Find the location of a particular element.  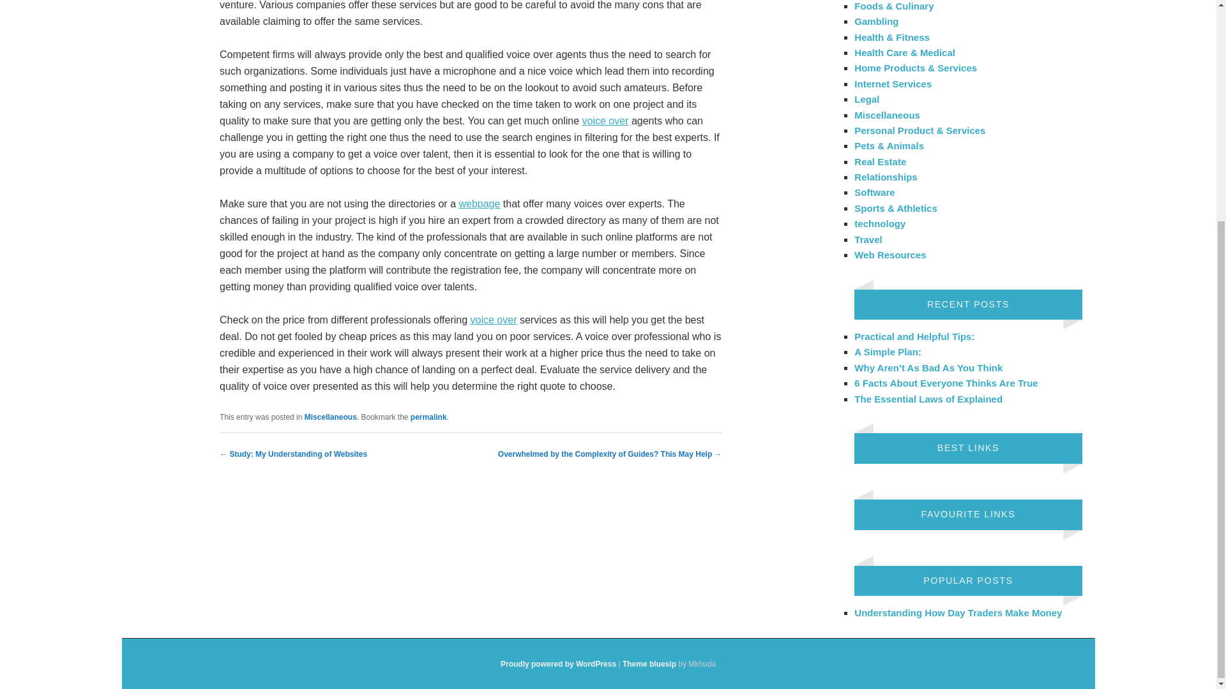

Travel is located at coordinates (868, 239).